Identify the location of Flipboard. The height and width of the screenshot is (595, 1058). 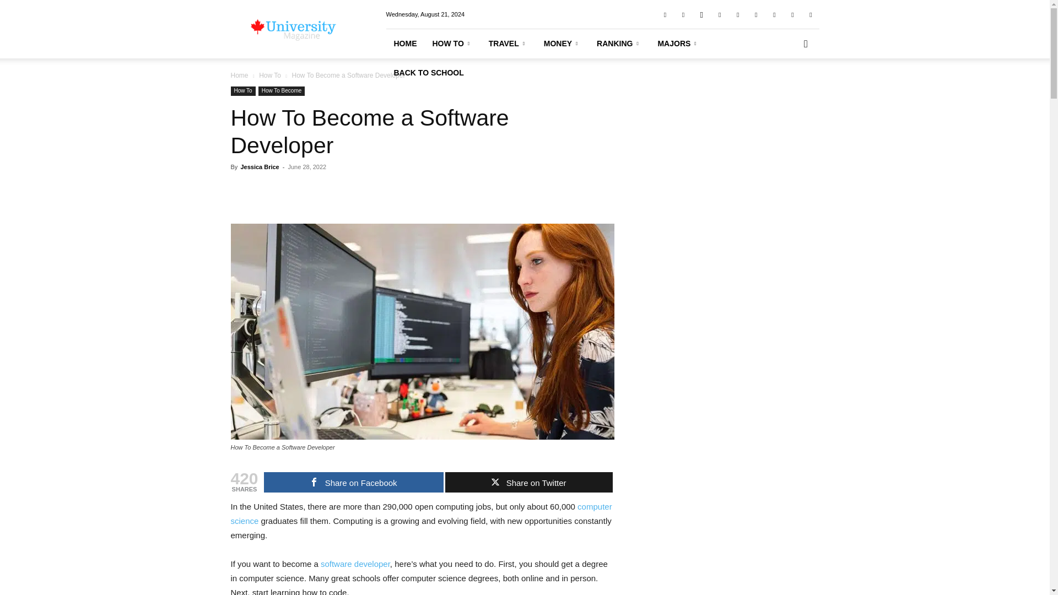
(683, 14).